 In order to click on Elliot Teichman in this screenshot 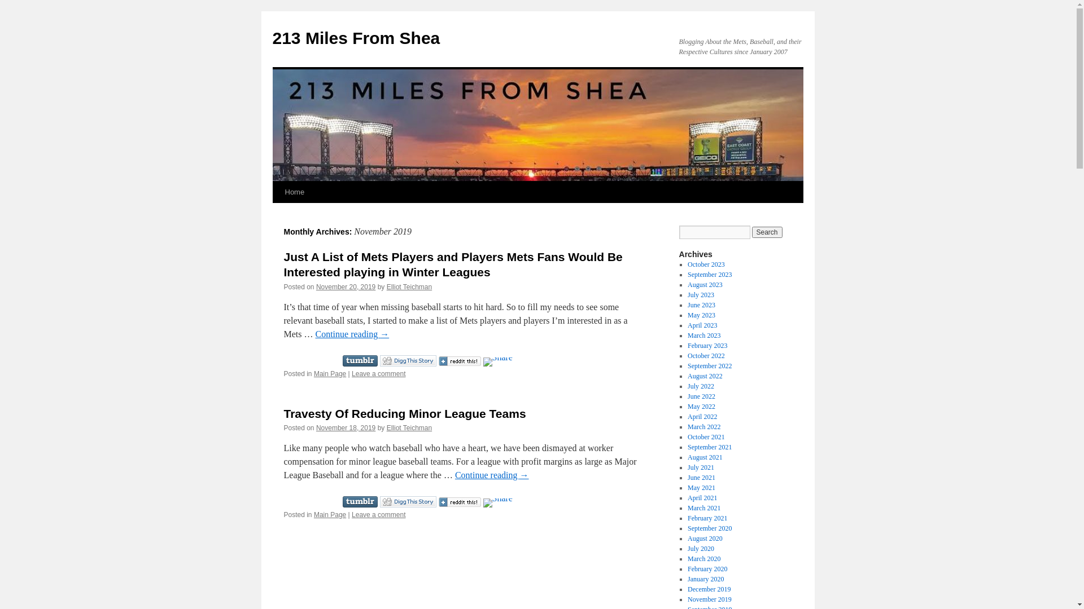, I will do `click(409, 428)`.